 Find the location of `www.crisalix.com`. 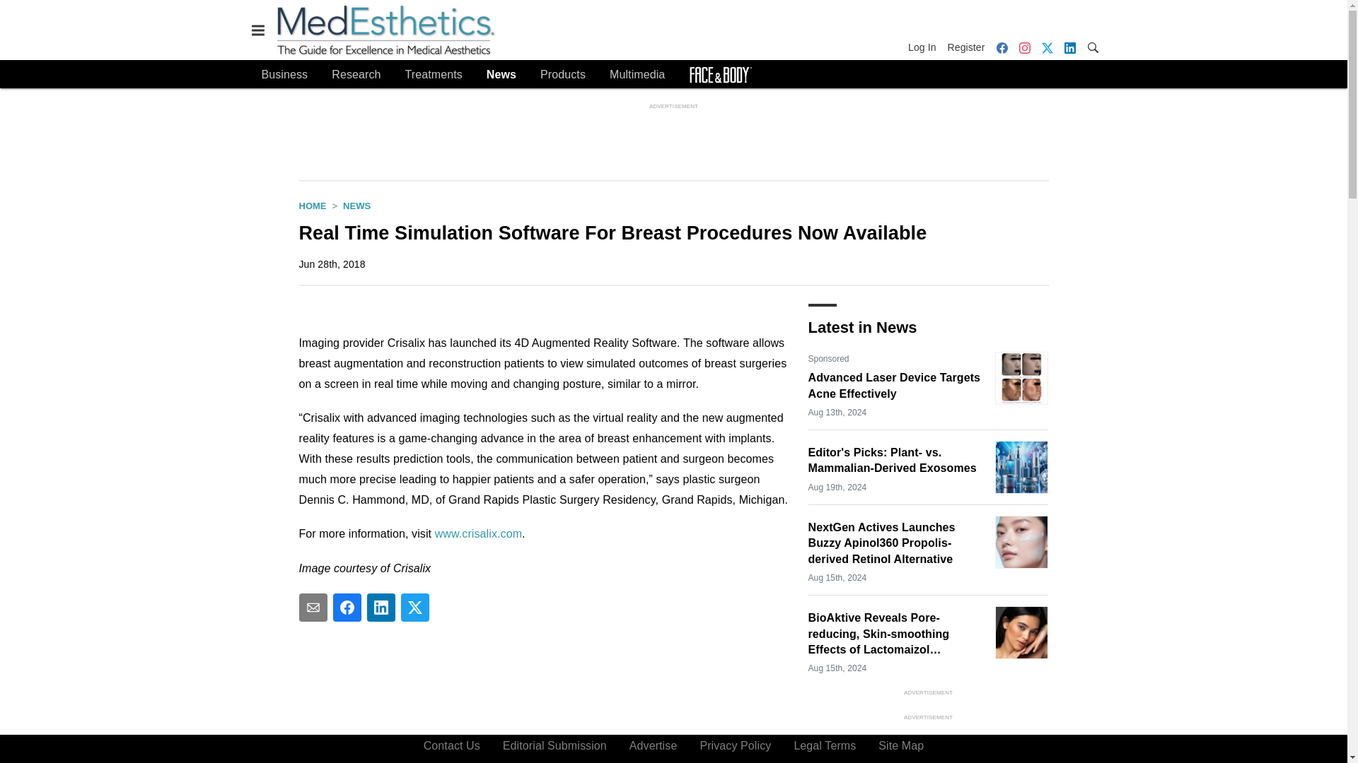

www.crisalix.com is located at coordinates (478, 533).